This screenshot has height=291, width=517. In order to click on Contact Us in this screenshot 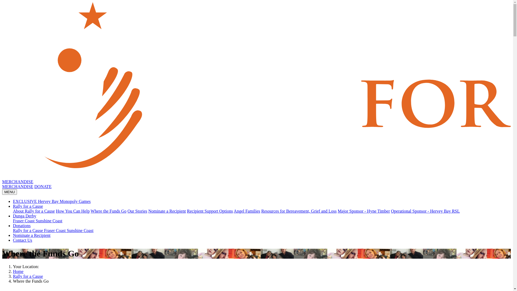, I will do `click(23, 240)`.